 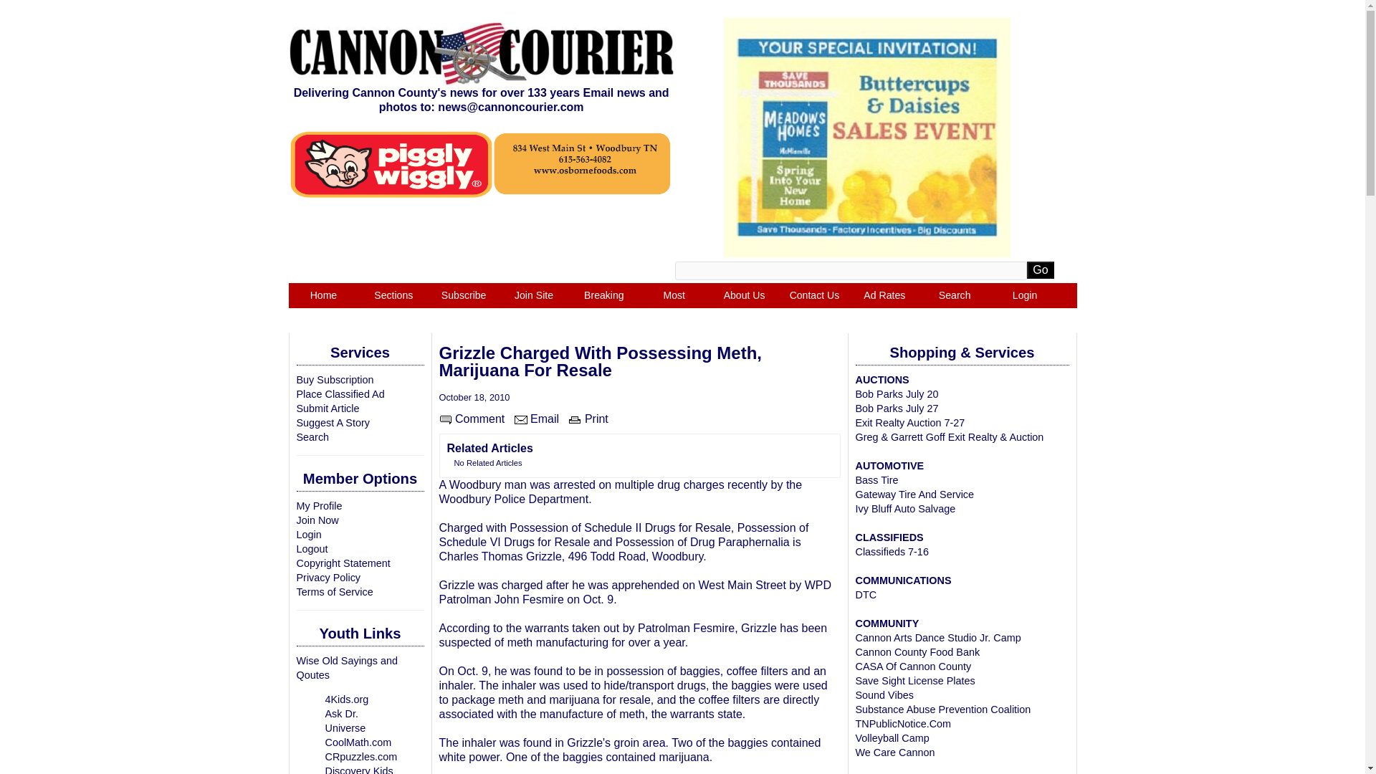 I want to click on Go, so click(x=1040, y=269).